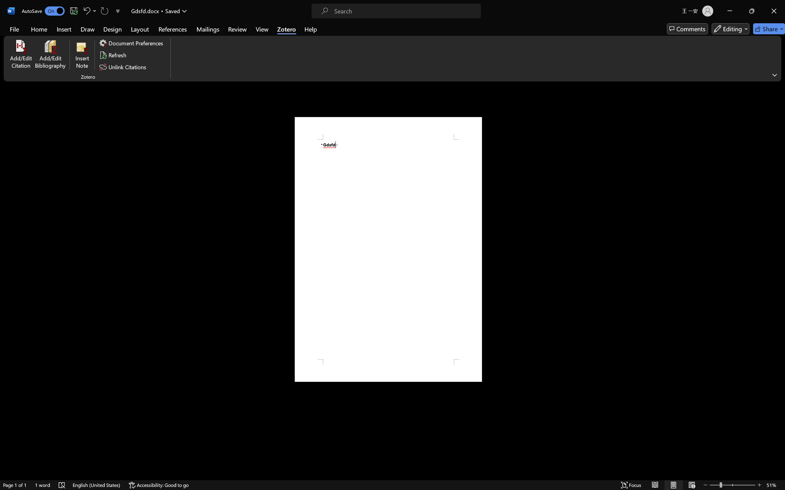 This screenshot has width=785, height=490. What do you see at coordinates (286, 34) in the screenshot?
I see `Grow & Turn` at bounding box center [286, 34].